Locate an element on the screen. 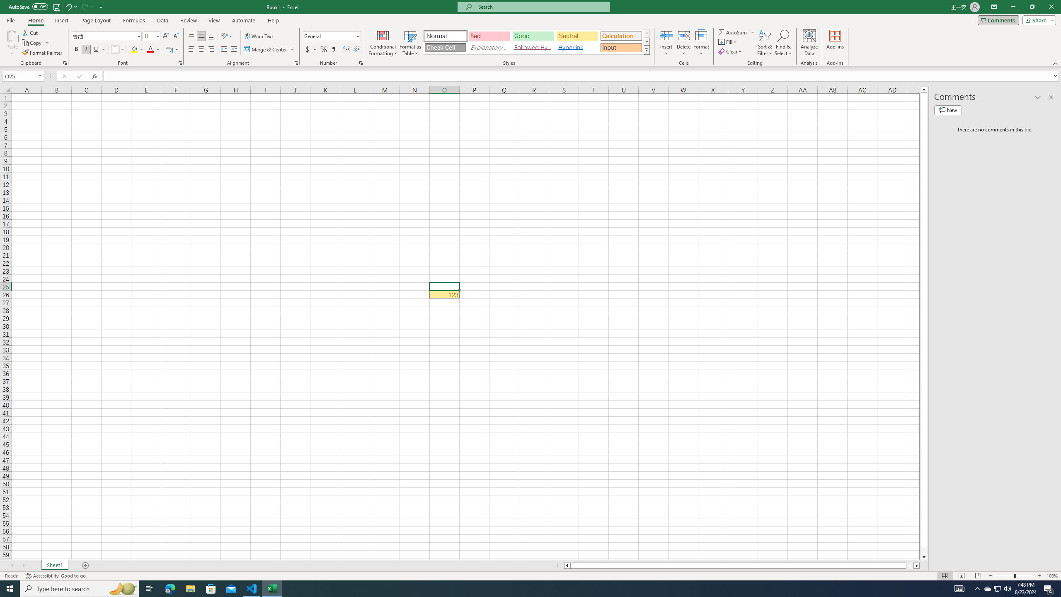 The image size is (1061, 597). Percent Style is located at coordinates (323, 50).